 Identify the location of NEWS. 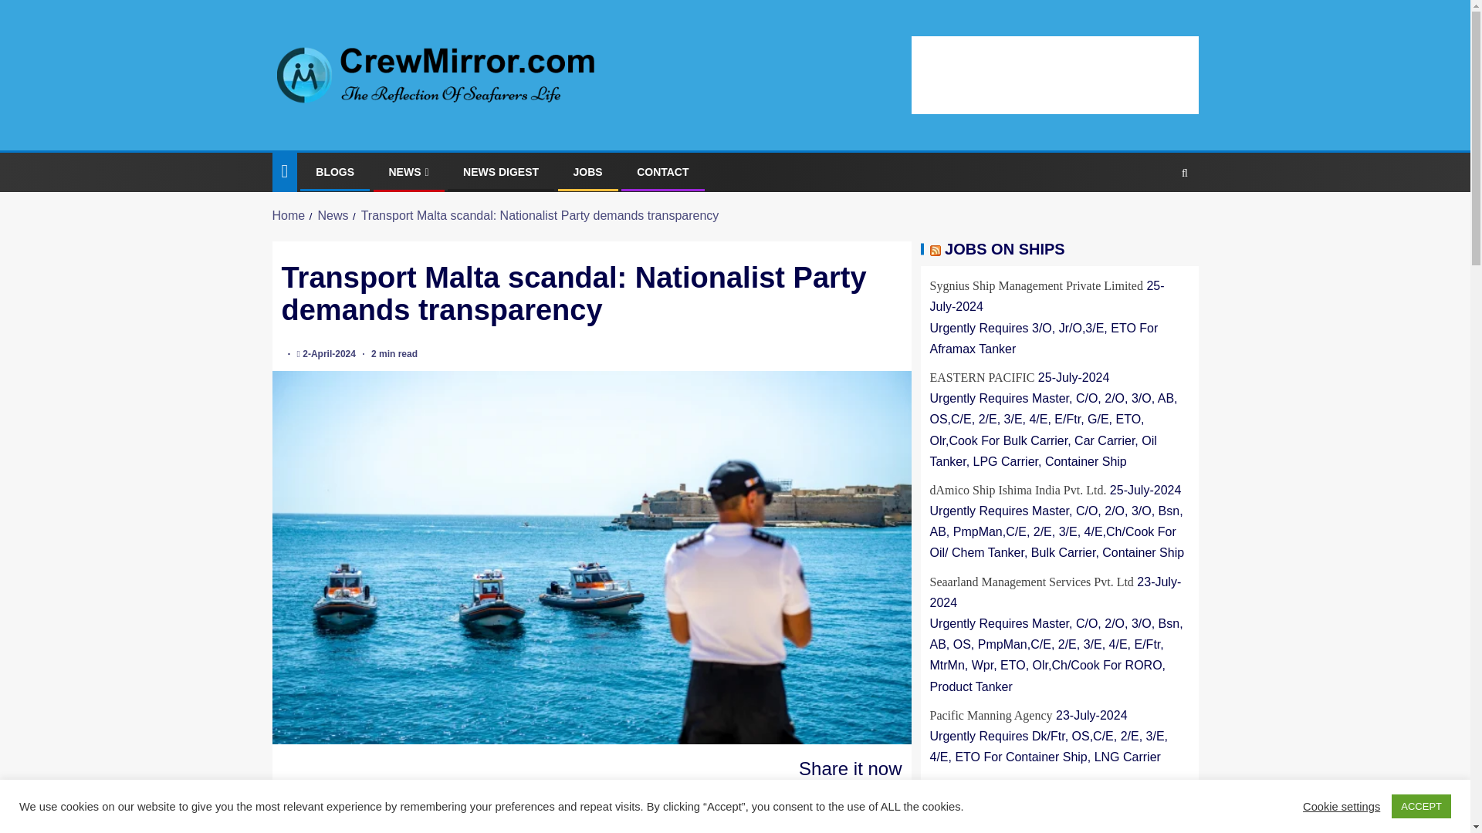
(409, 171).